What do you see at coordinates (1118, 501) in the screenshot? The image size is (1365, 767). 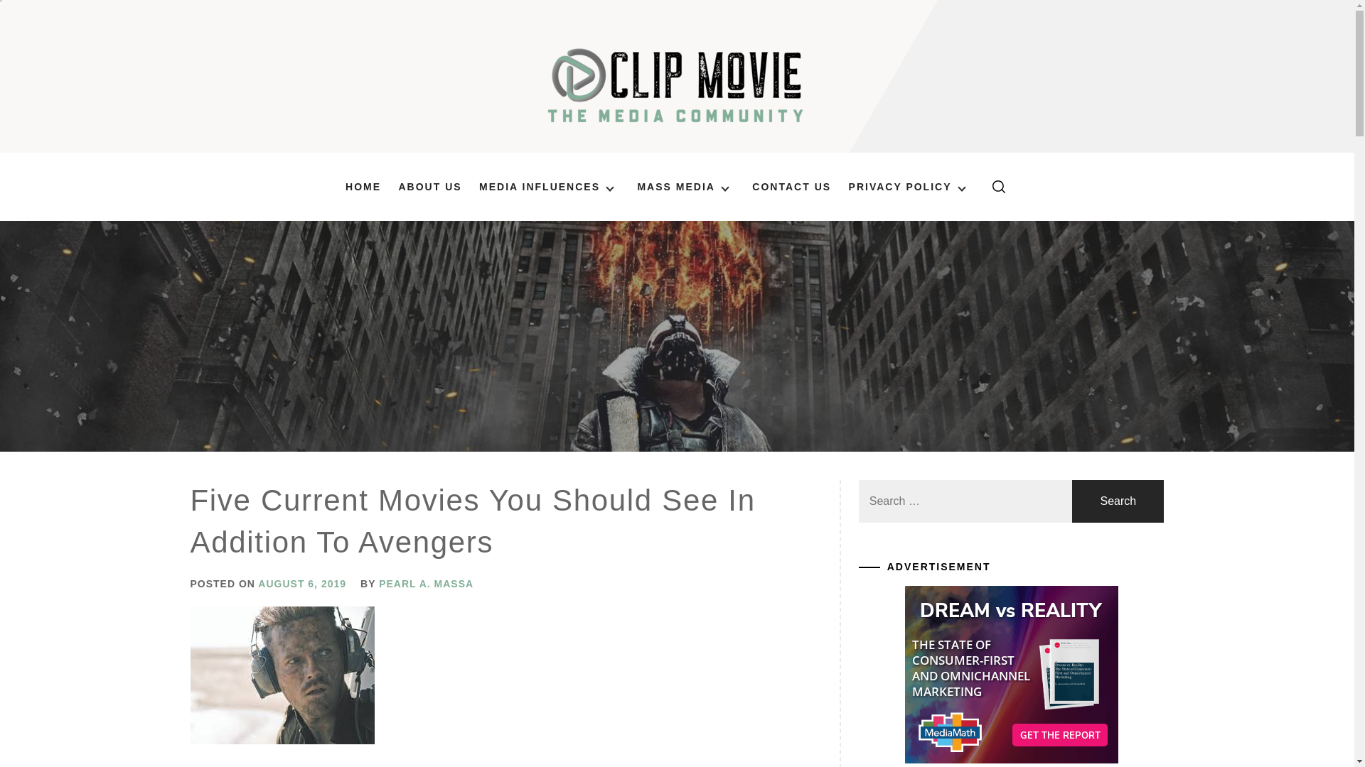 I see `Search` at bounding box center [1118, 501].